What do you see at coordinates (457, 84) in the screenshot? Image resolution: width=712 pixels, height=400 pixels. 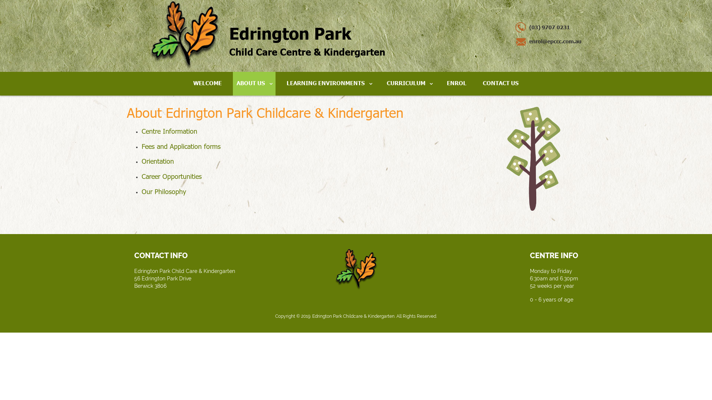 I see `ENROL` at bounding box center [457, 84].